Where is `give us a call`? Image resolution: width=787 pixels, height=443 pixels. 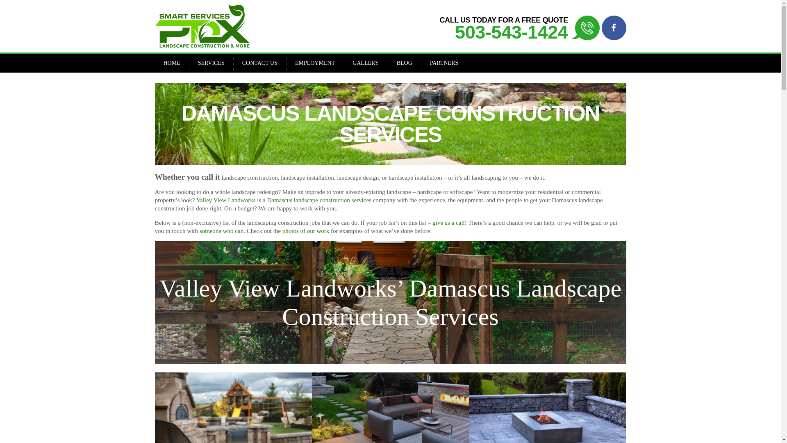 give us a call is located at coordinates (448, 222).